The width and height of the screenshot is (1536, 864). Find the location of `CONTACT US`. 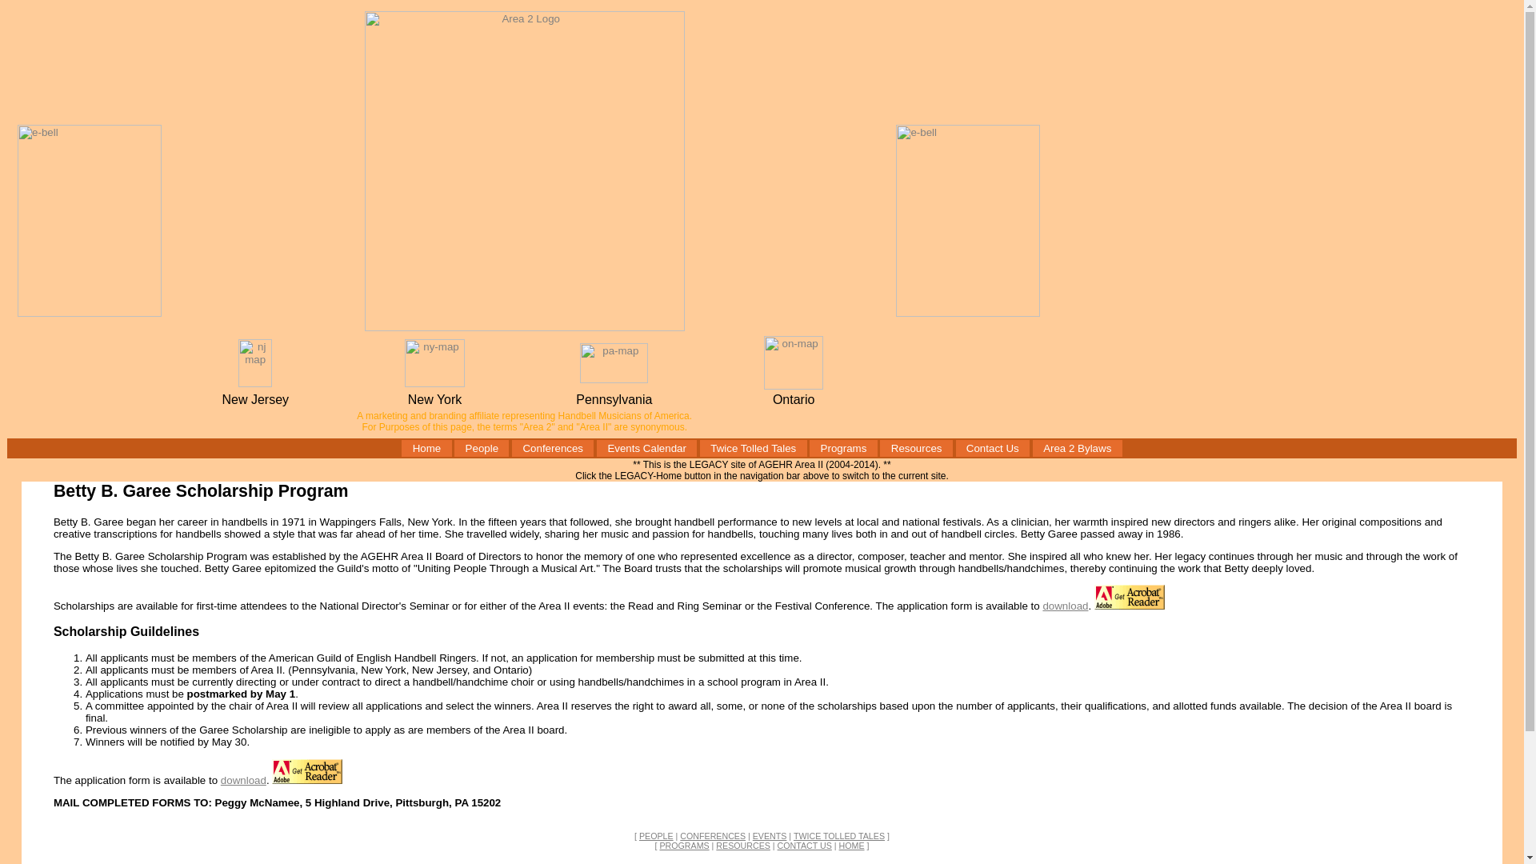

CONTACT US is located at coordinates (805, 845).